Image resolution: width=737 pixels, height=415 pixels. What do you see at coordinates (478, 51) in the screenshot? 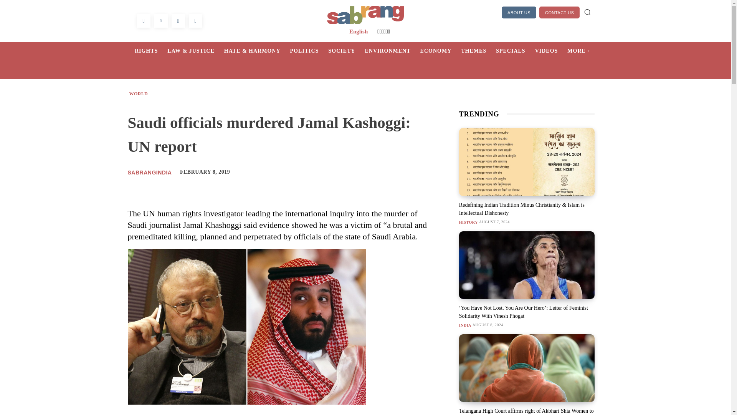
I see `THEMES` at bounding box center [478, 51].